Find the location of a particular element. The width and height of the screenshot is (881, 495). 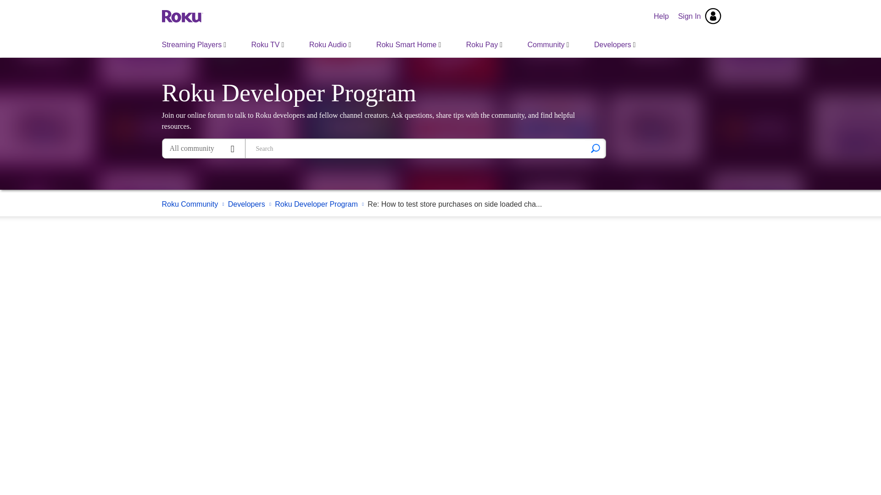

Roku Smart Home is located at coordinates (408, 44).